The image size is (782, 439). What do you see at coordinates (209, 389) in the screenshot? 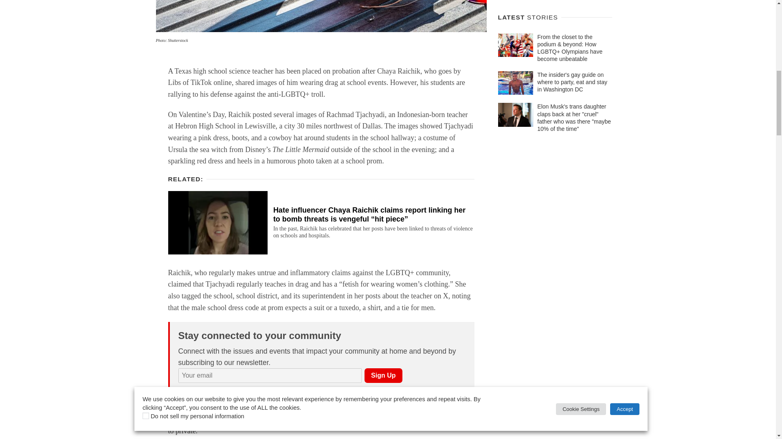
I see `1920884` at bounding box center [209, 389].